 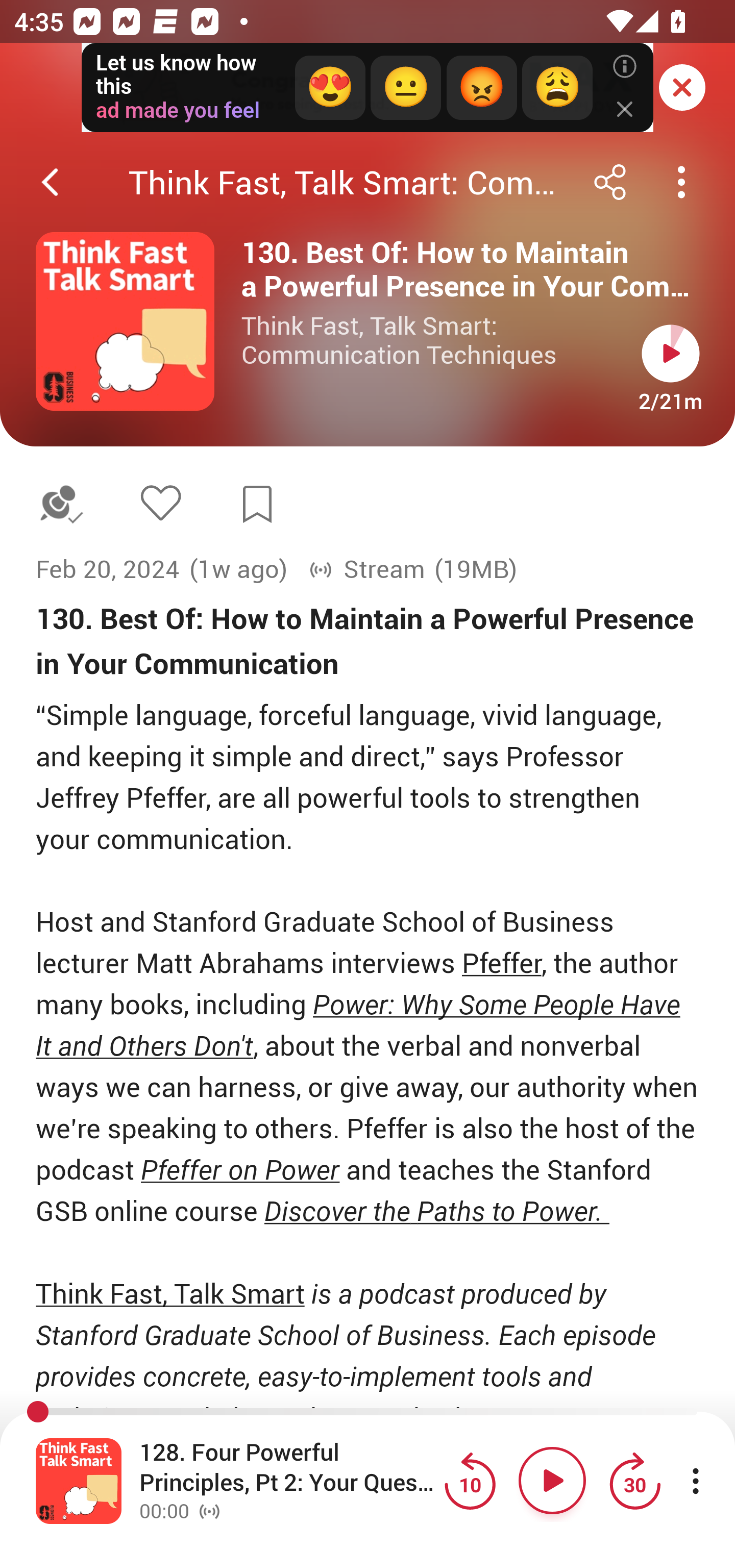 What do you see at coordinates (60, 505) in the screenshot?
I see `Remove episode from Play Later` at bounding box center [60, 505].